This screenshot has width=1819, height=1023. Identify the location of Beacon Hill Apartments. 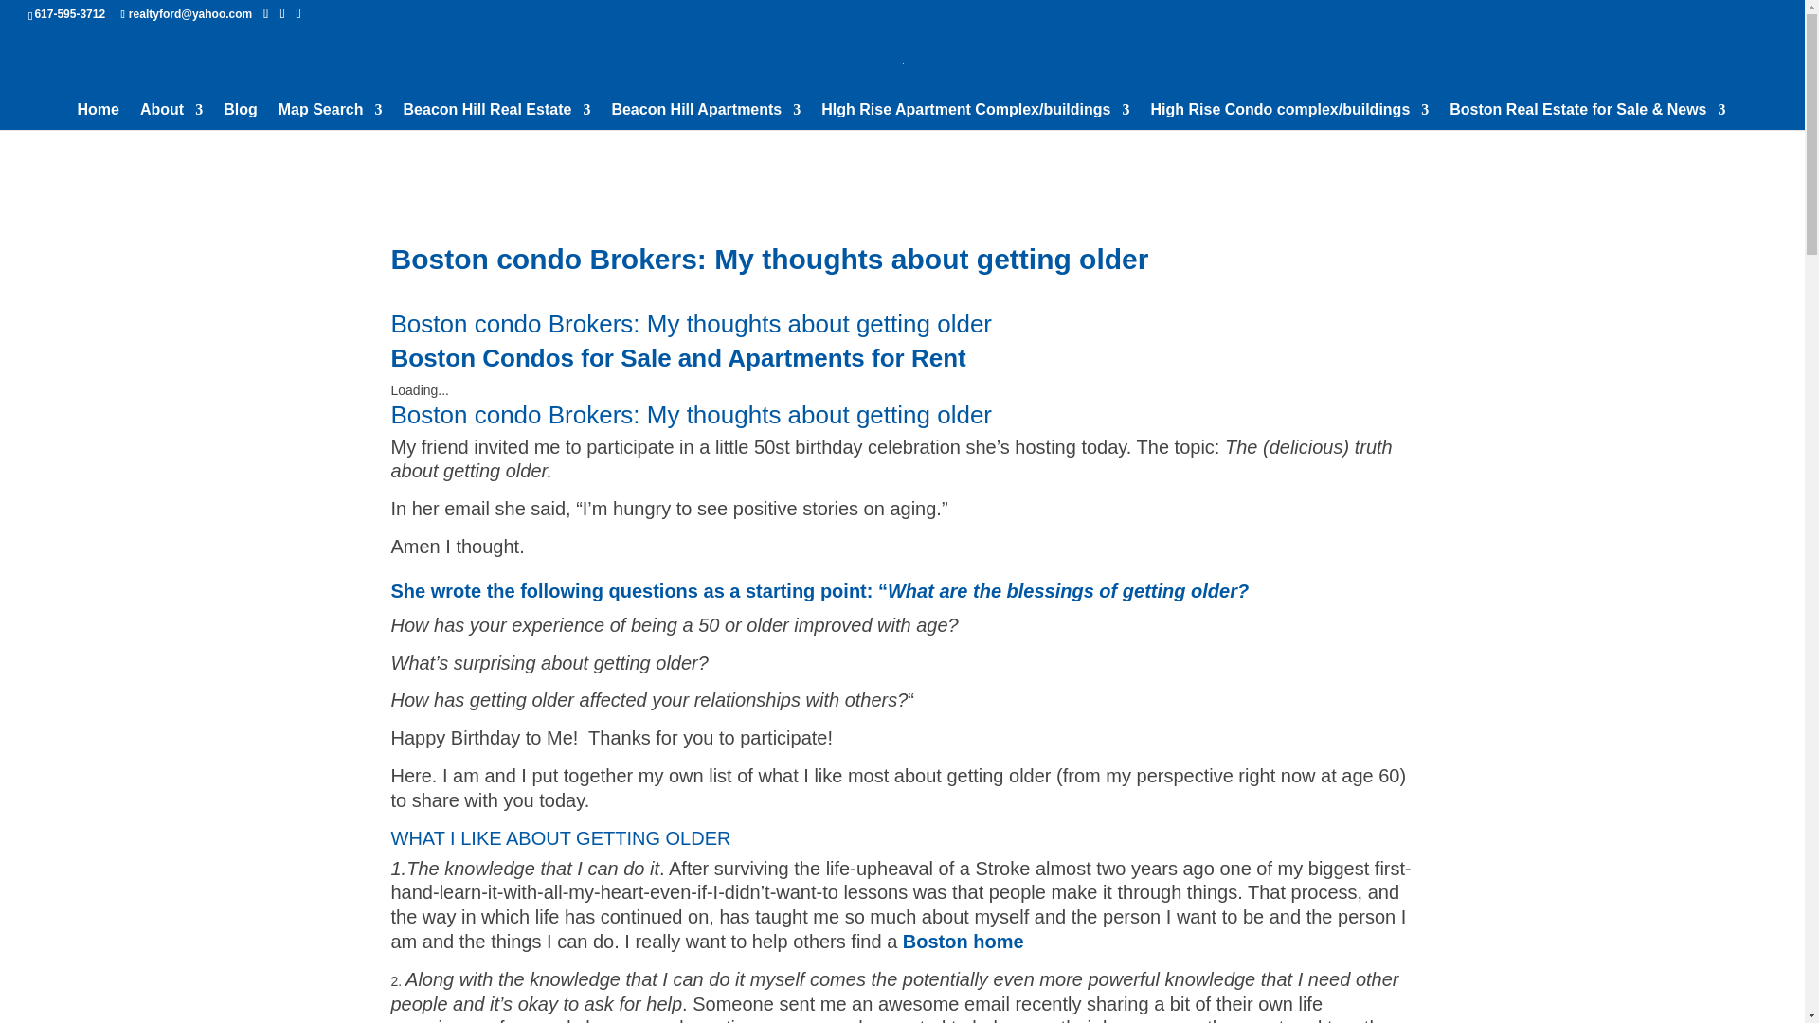
(705, 117).